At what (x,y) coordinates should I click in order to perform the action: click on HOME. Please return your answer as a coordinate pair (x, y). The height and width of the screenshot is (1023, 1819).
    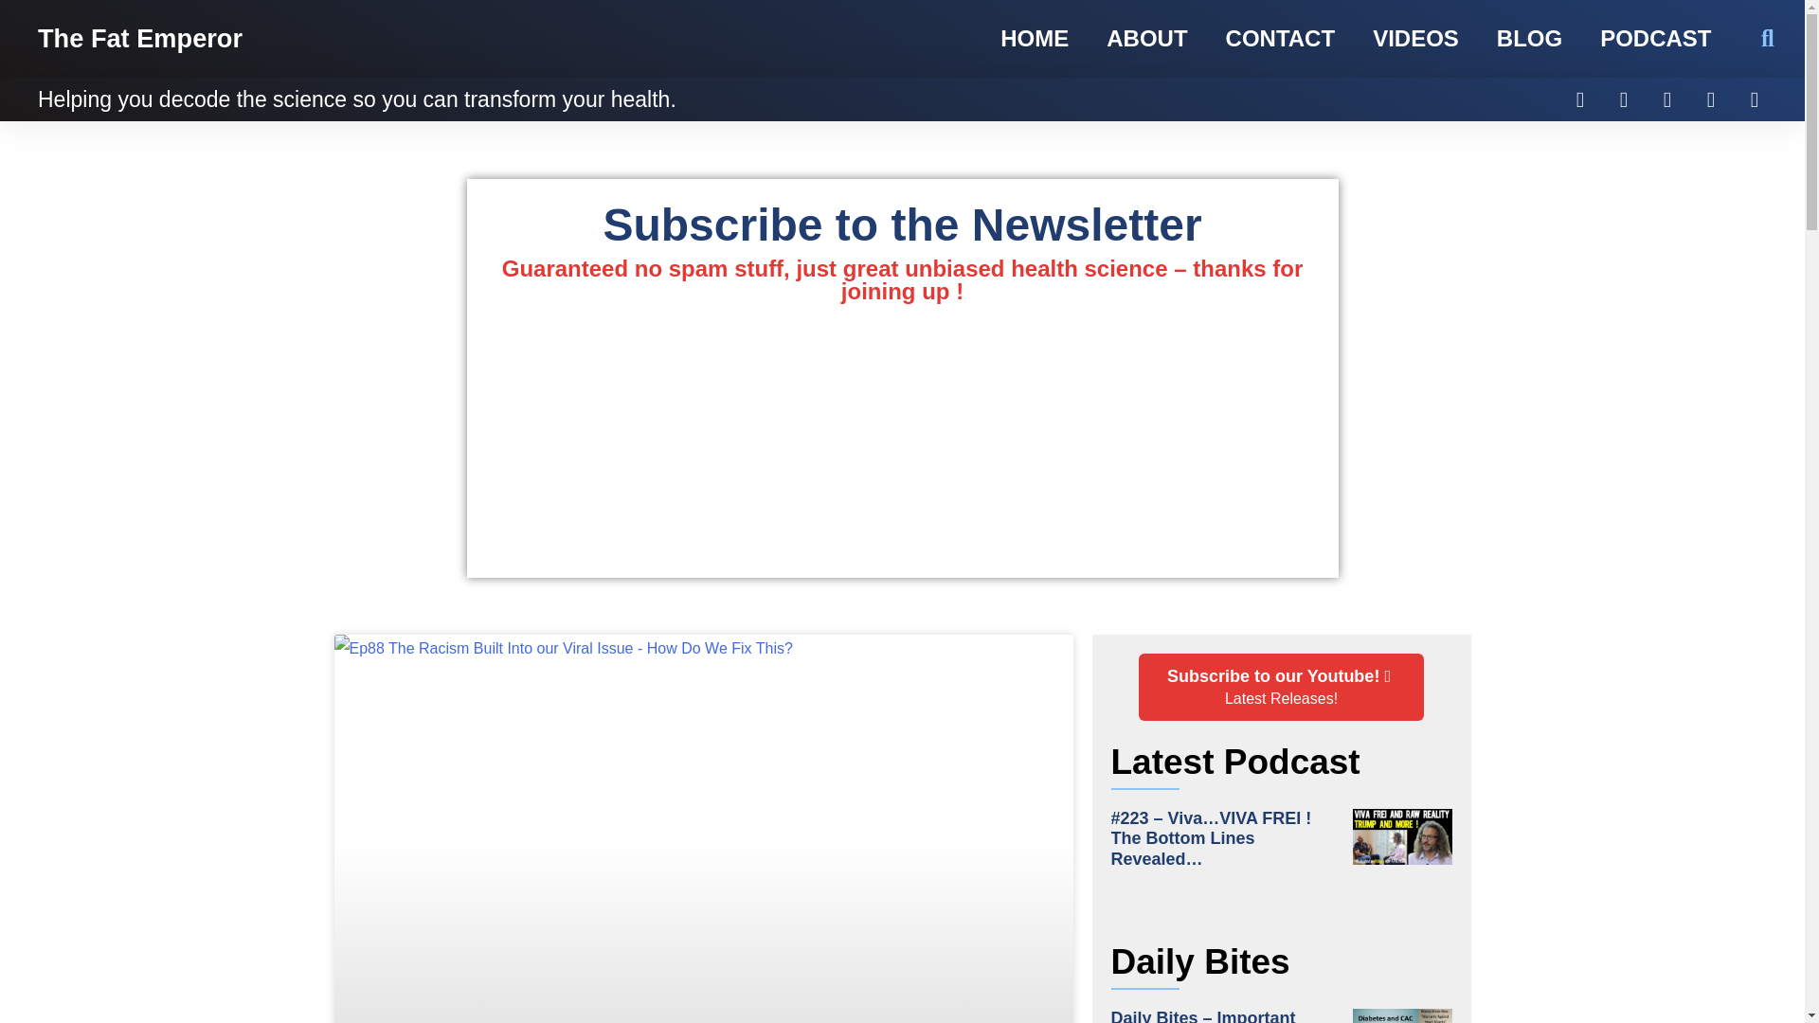
    Looking at the image, I should click on (1035, 39).